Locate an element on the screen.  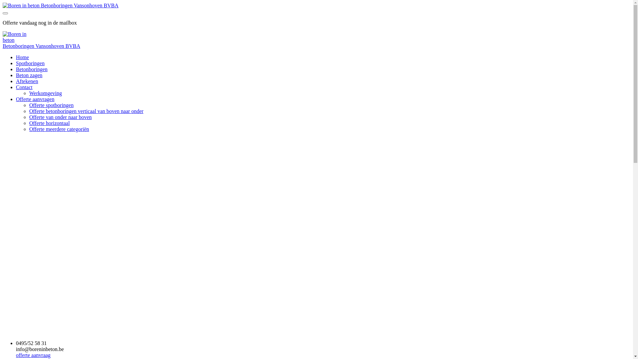
Offerte van onder naar boven is located at coordinates (60, 117).